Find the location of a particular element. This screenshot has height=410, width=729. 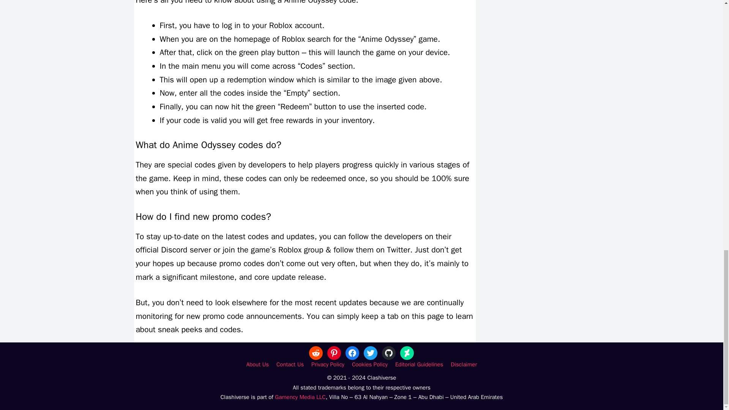

Twitter is located at coordinates (371, 353).